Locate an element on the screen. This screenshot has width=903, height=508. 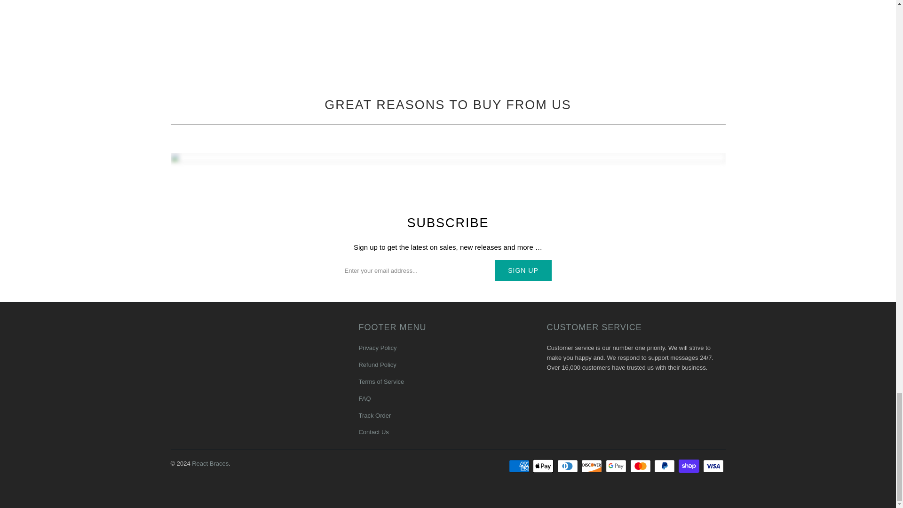
Visa is located at coordinates (713, 466).